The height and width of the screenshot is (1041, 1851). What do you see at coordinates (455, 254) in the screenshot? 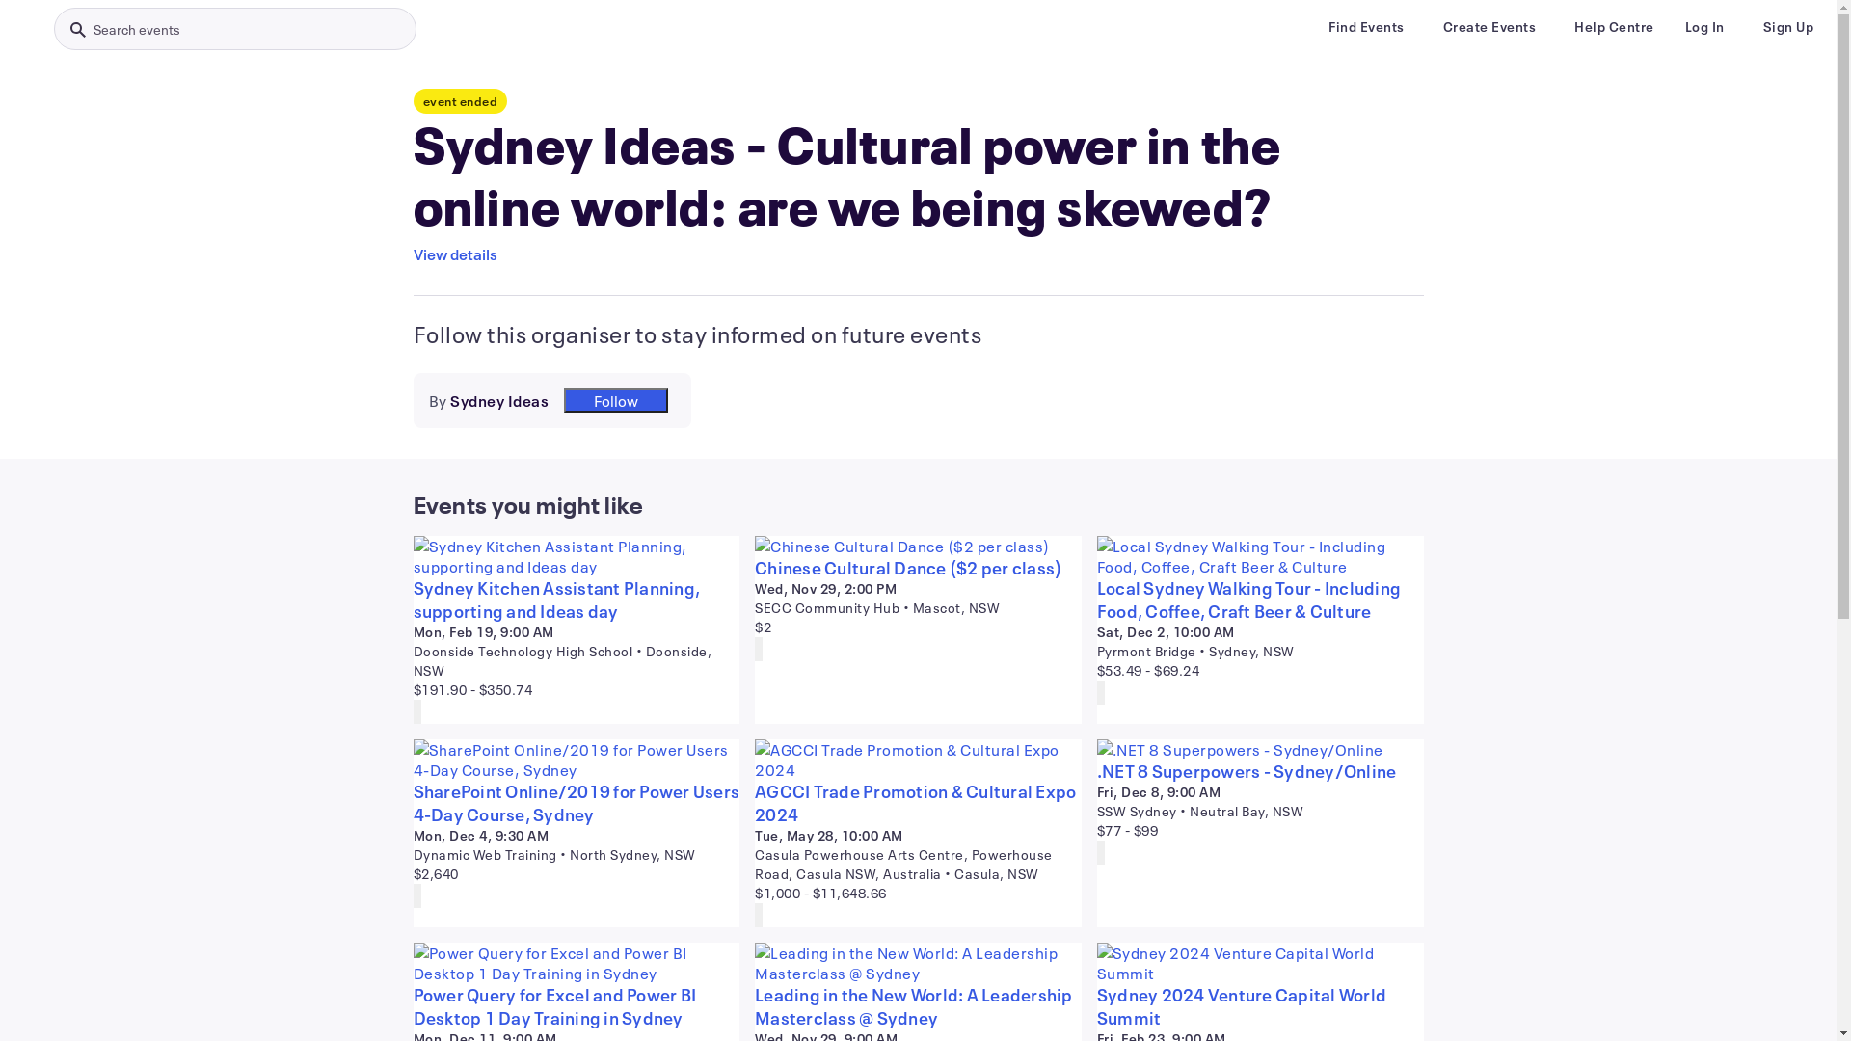
I see `View details` at bounding box center [455, 254].